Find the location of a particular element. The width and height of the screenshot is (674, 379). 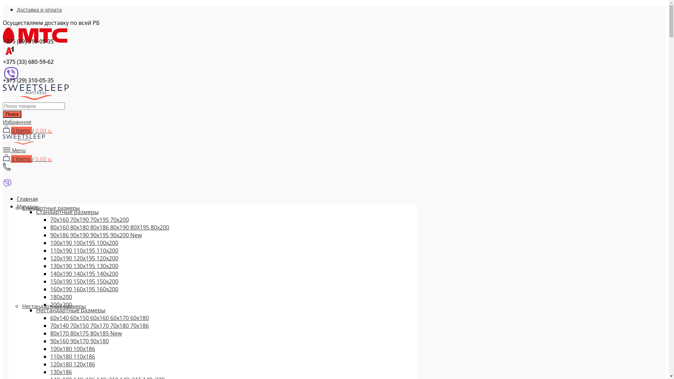

+375 (29) 310-05-35 is located at coordinates (252, 36).